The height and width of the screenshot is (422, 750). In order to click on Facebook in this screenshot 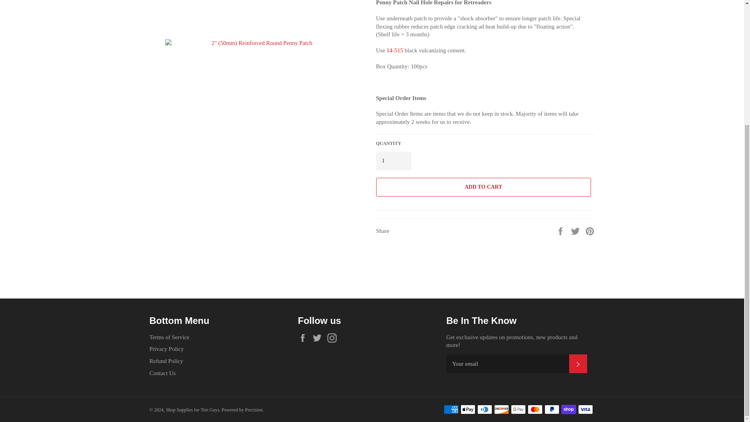, I will do `click(304, 338)`.